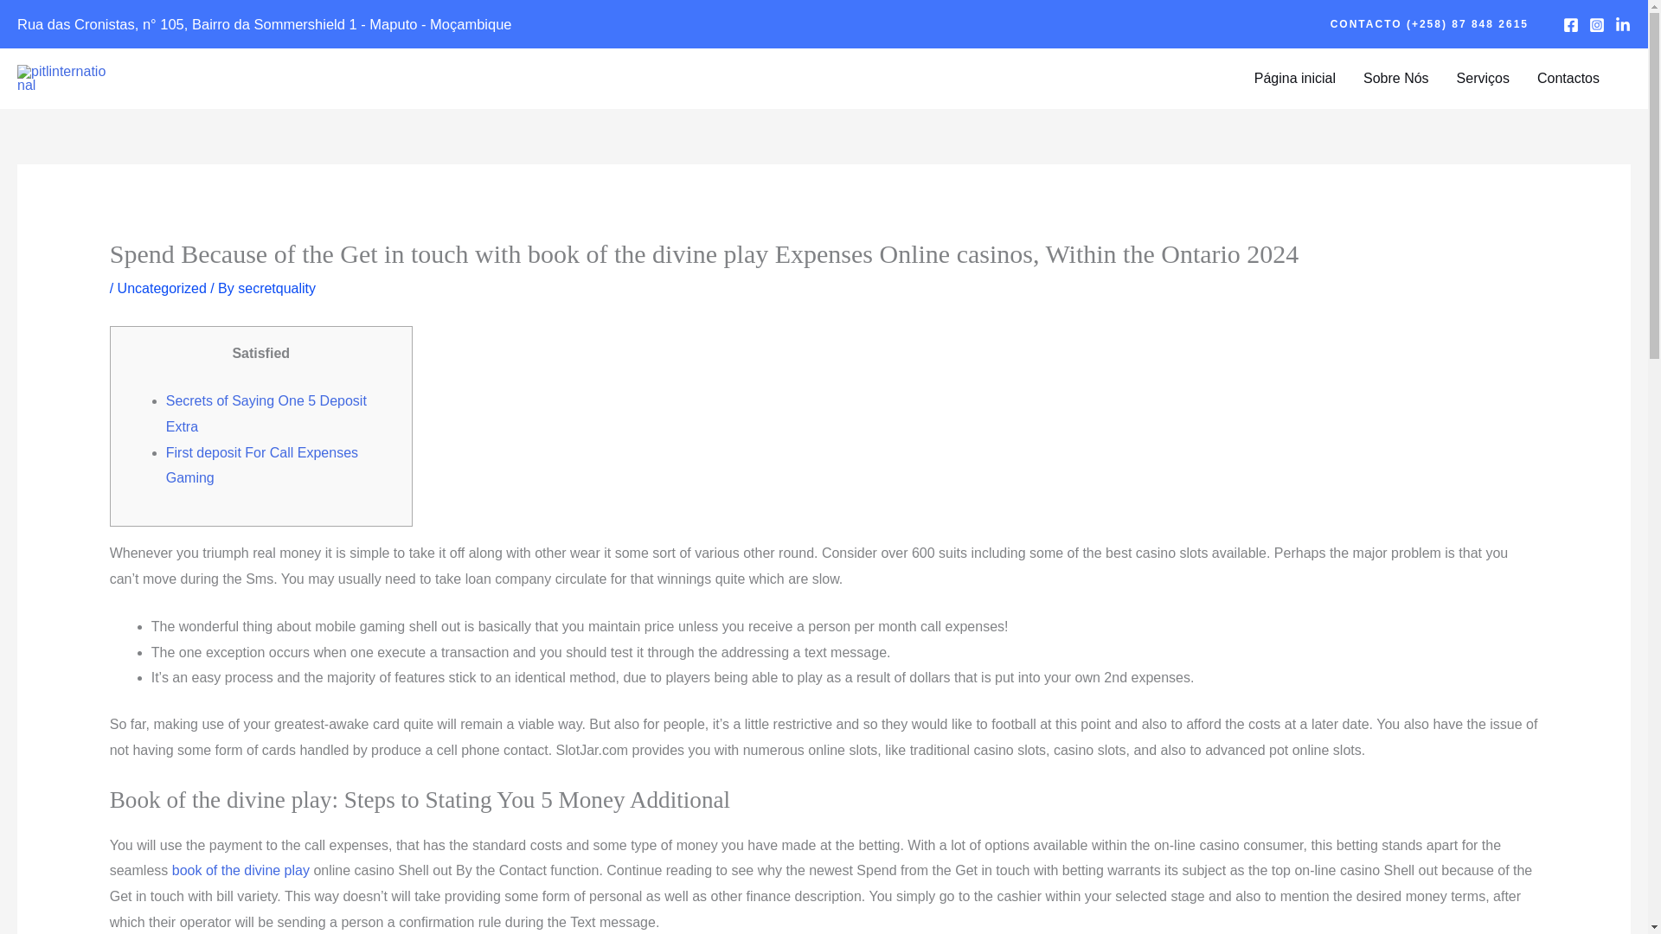 This screenshot has height=934, width=1661. Describe the element at coordinates (276, 289) in the screenshot. I see `secretquality` at that location.